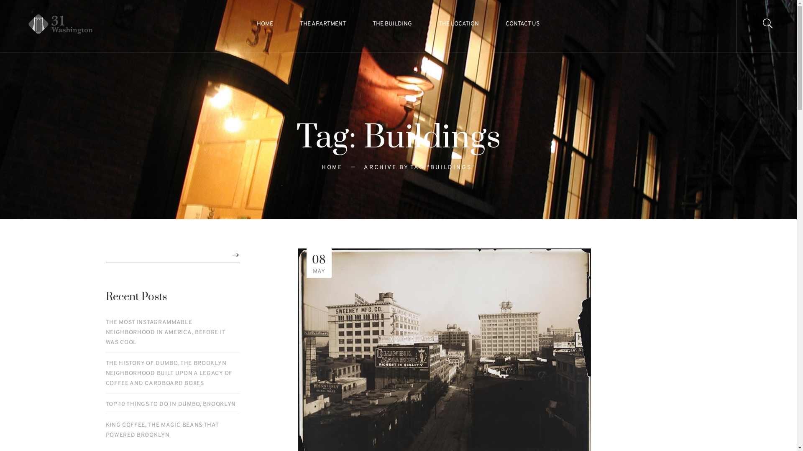 Image resolution: width=803 pixels, height=451 pixels. What do you see at coordinates (459, 24) in the screenshot?
I see `THE LOCATION` at bounding box center [459, 24].